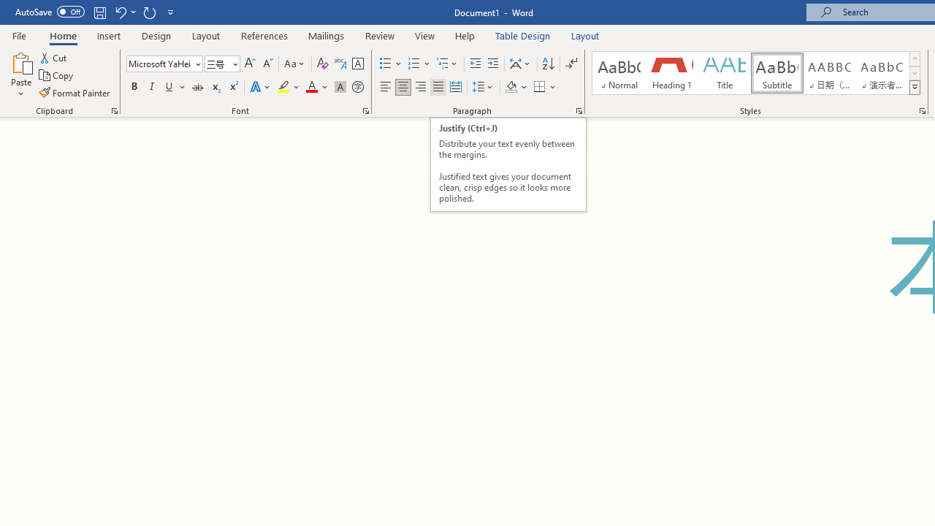 Image resolution: width=935 pixels, height=526 pixels. I want to click on Text Highlight Color Yellow, so click(283, 88).